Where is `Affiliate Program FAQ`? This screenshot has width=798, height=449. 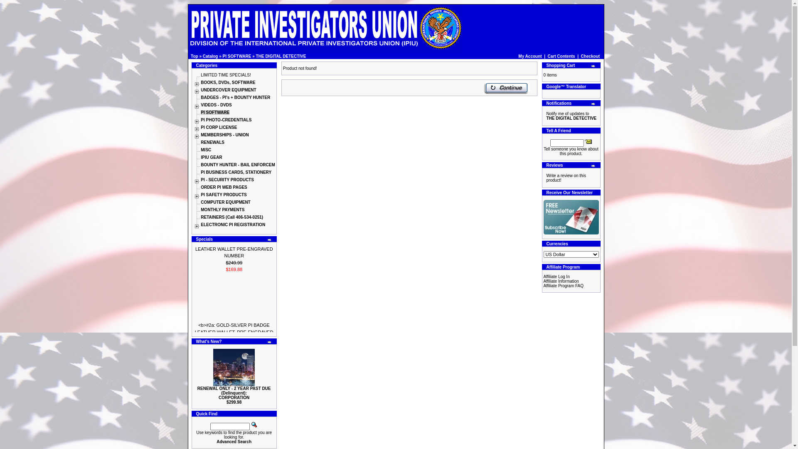
Affiliate Program FAQ is located at coordinates (564, 286).